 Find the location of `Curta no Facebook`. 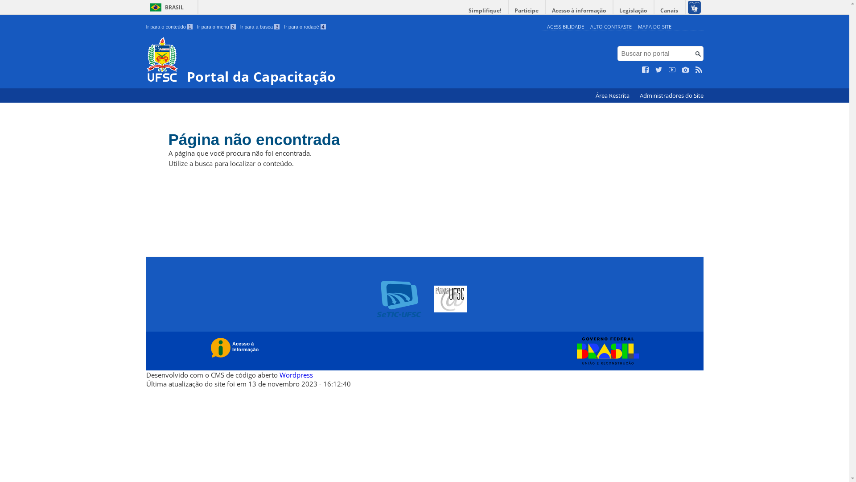

Curta no Facebook is located at coordinates (646, 70).